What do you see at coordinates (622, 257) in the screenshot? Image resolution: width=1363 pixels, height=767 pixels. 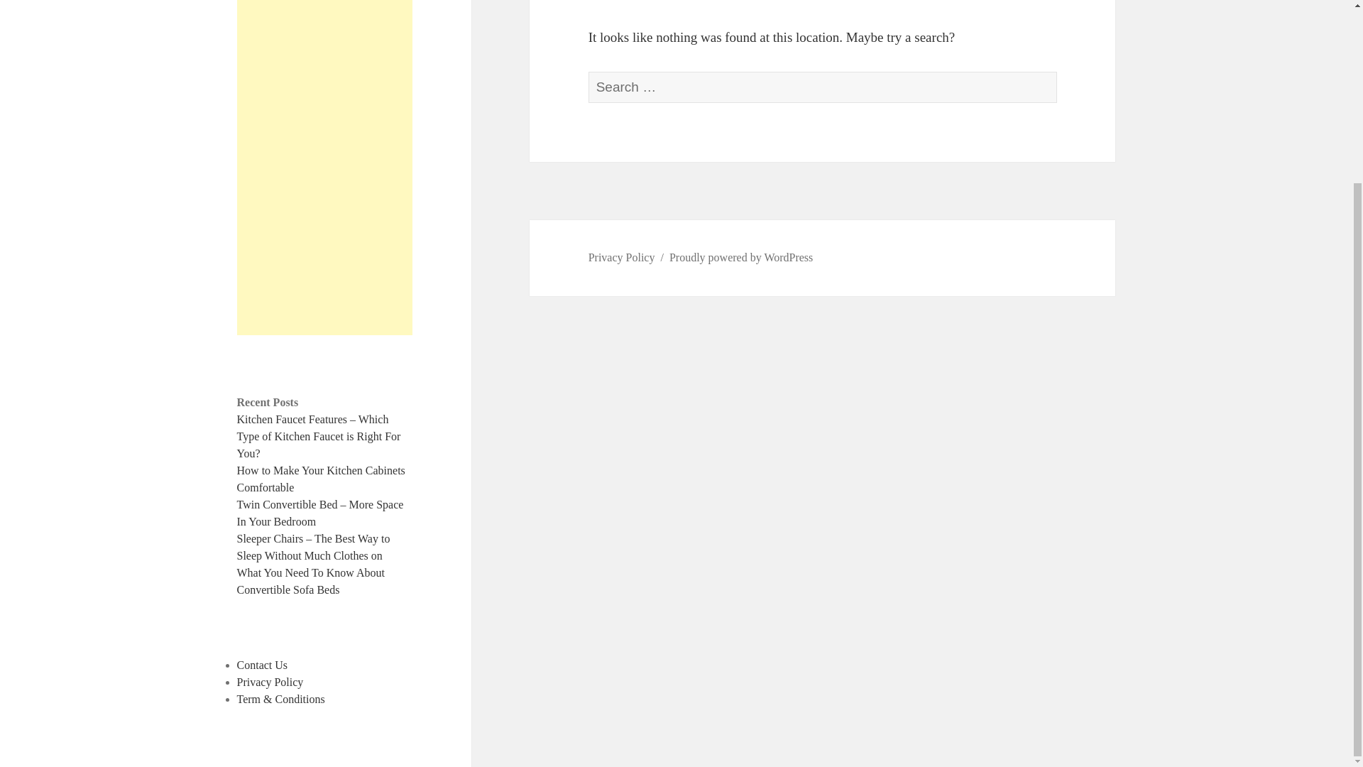 I see `Privacy Policy` at bounding box center [622, 257].